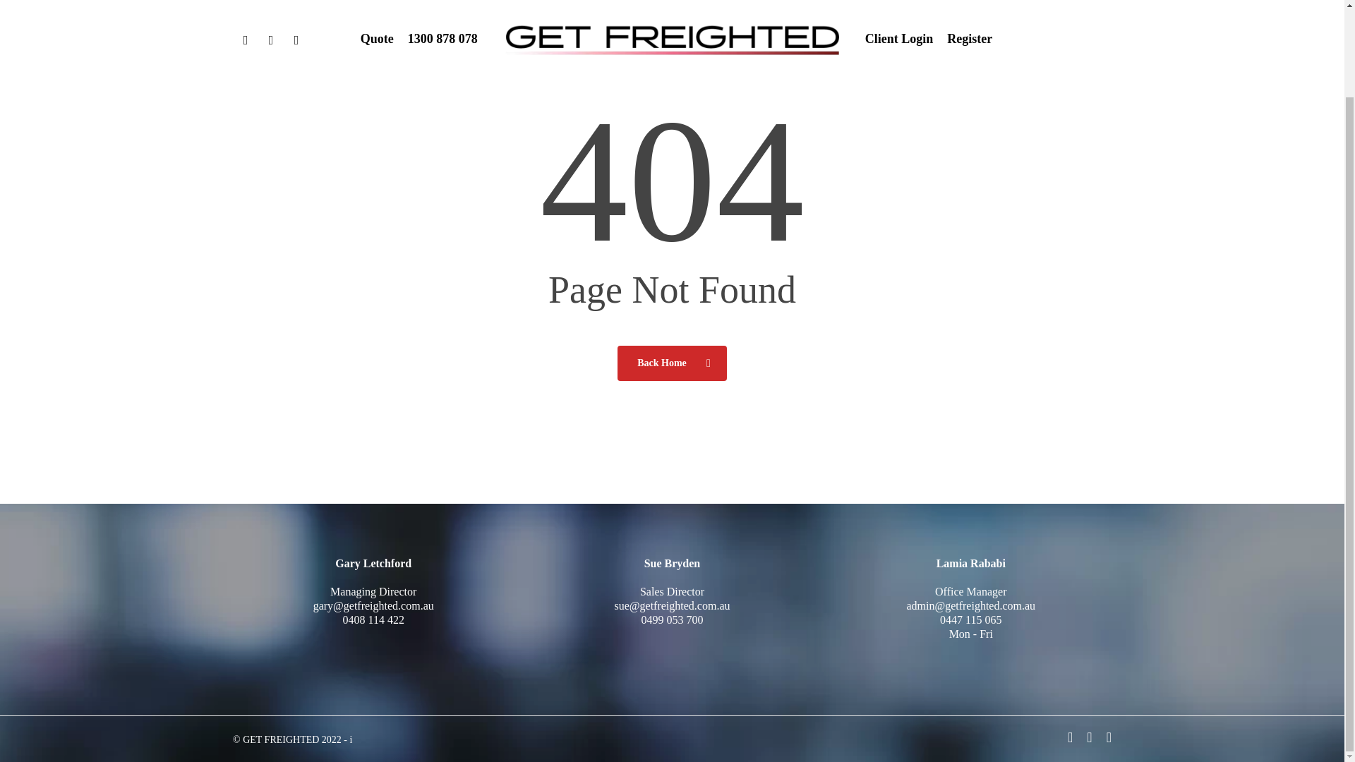 The height and width of the screenshot is (762, 1355). Describe the element at coordinates (373, 619) in the screenshot. I see `0408 114 422` at that location.